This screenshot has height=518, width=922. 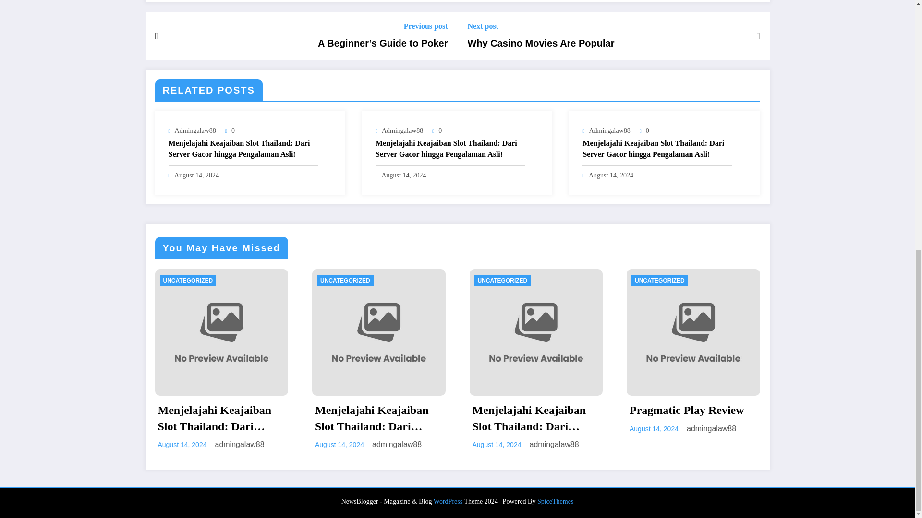 I want to click on Why Casino Movies Are Popular, so click(x=541, y=43).